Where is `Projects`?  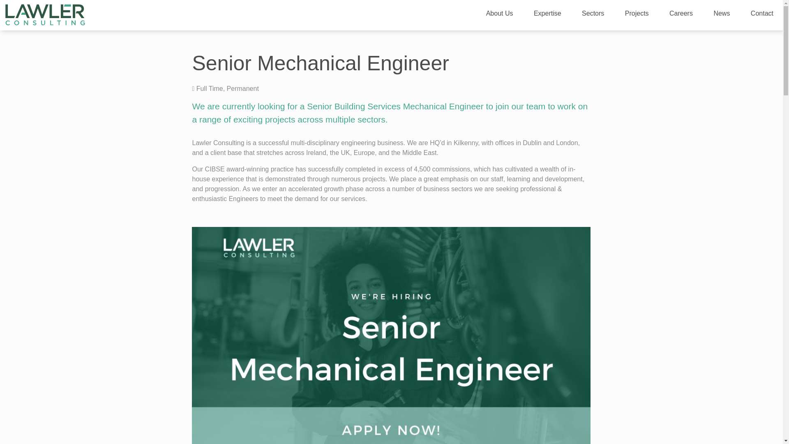 Projects is located at coordinates (637, 15).